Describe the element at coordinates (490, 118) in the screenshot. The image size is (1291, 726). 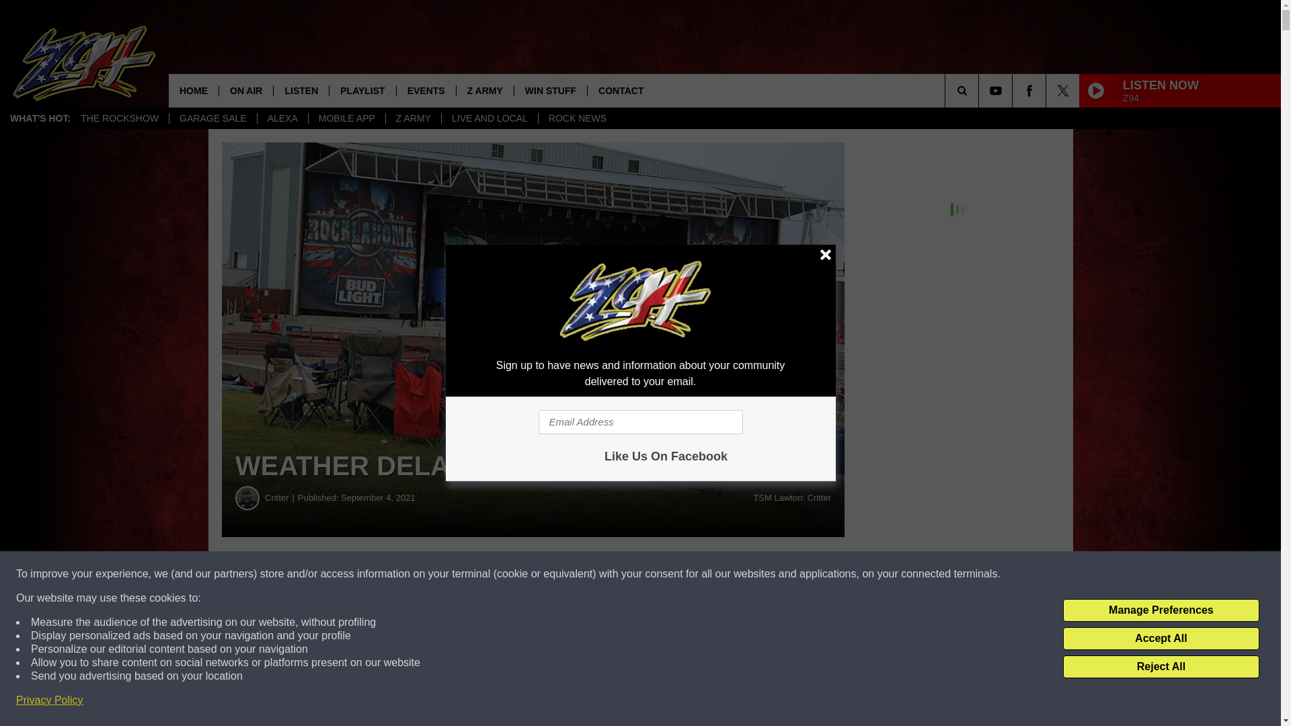
I see `LIVE AND LOCAL` at that location.